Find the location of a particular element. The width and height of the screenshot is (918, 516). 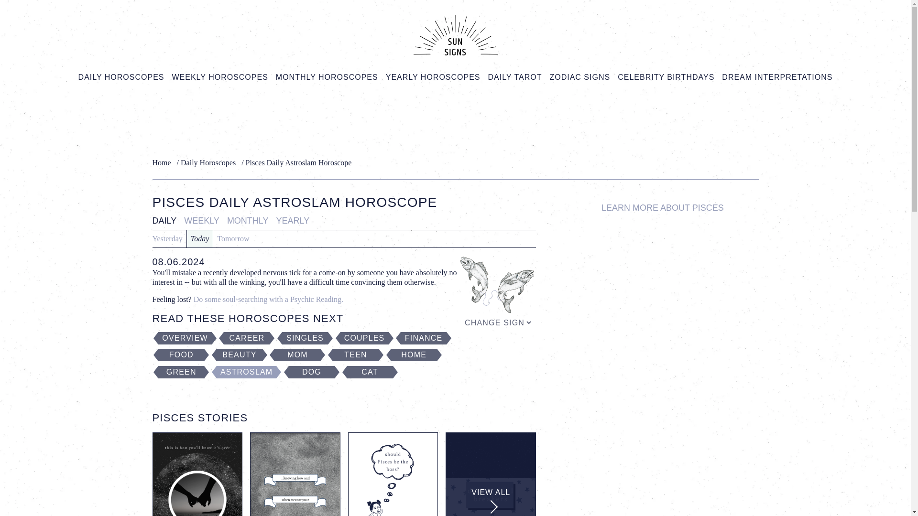

Daily Horoscopes is located at coordinates (210, 162).